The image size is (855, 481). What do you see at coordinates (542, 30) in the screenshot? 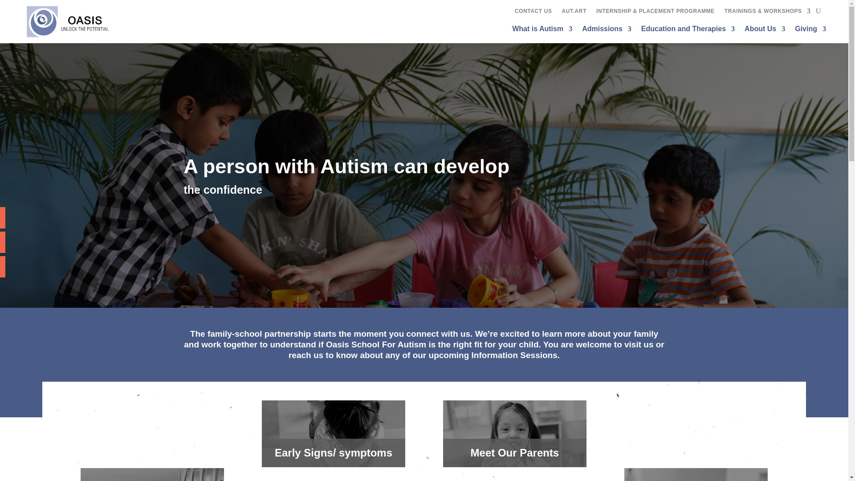
I see `What is Autism` at bounding box center [542, 30].